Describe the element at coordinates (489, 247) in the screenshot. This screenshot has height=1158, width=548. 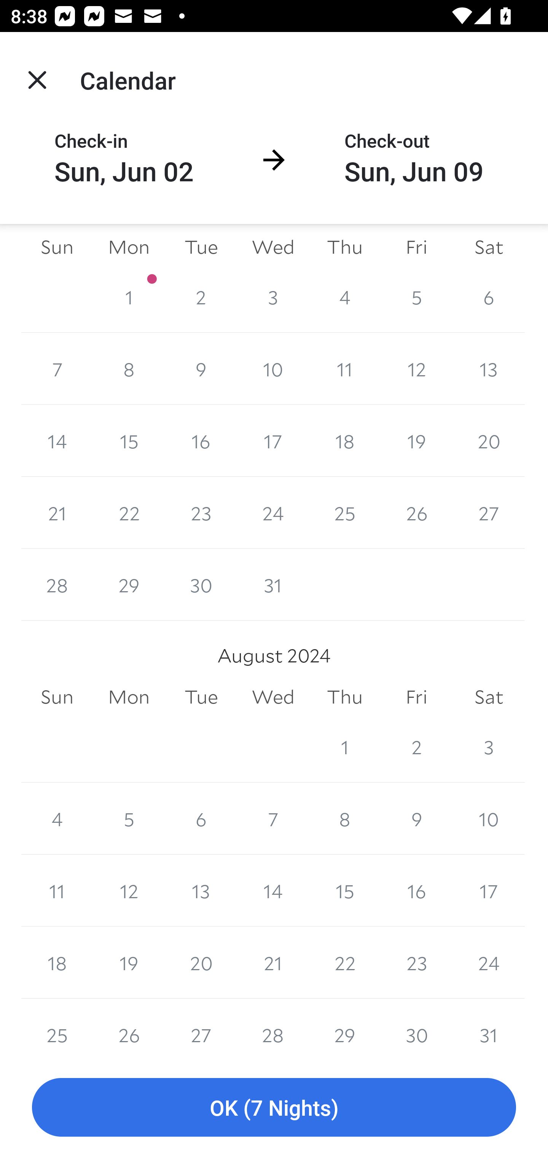
I see `Sat` at that location.